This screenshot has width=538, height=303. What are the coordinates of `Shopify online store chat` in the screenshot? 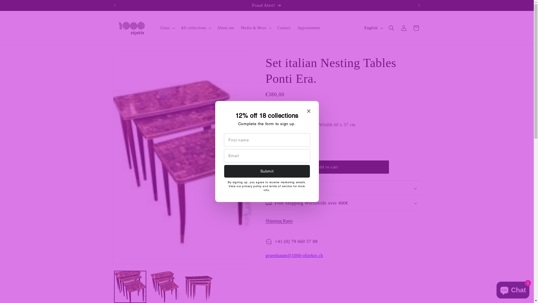 It's located at (513, 289).